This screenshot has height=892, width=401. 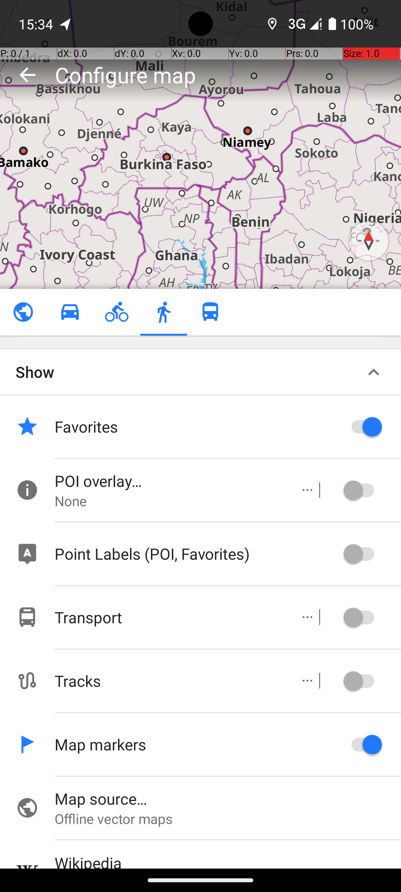 I want to click on Browse map unchecked, so click(x=23, y=312).